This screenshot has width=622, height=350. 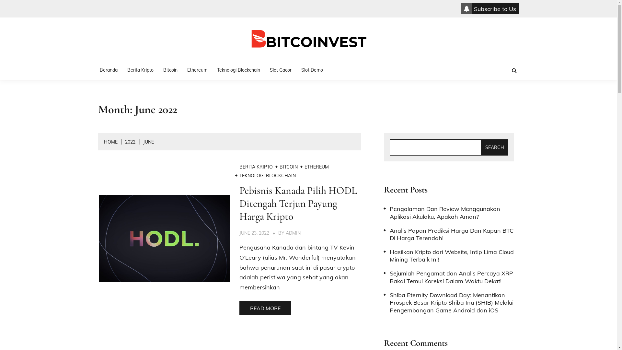 I want to click on TEKNOLOGI BLOCKCHAIN, so click(x=268, y=176).